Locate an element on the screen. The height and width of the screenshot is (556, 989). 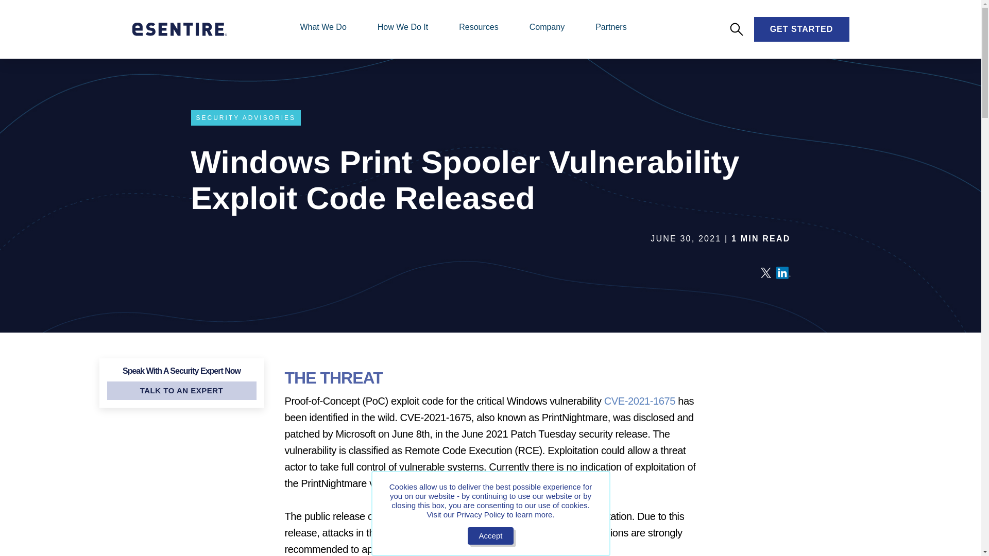
TALK TO AN EXPERT is located at coordinates (181, 390).